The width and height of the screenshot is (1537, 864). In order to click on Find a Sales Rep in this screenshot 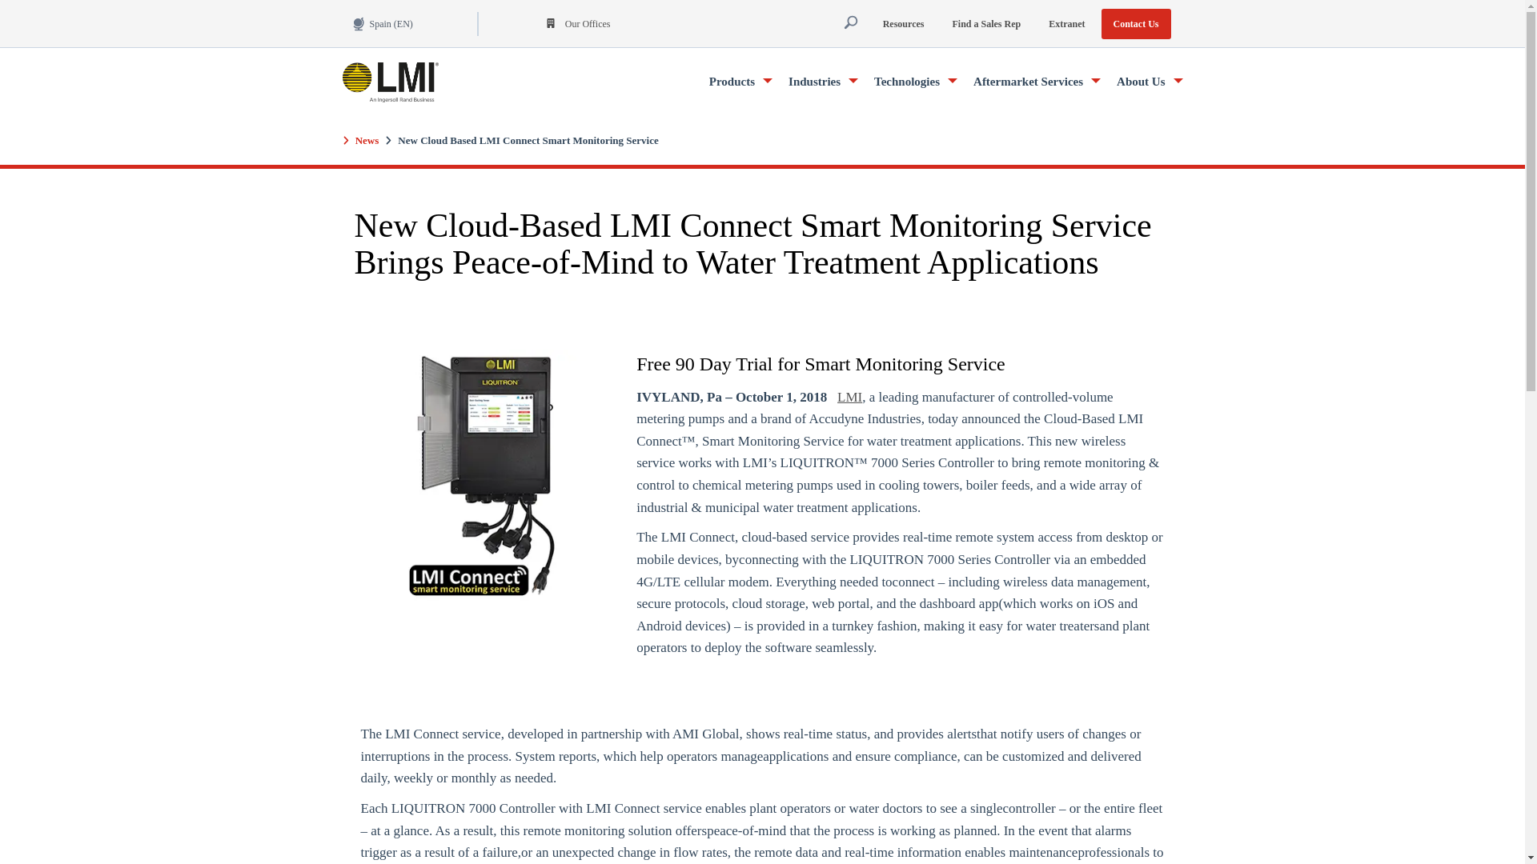, I will do `click(986, 22)`.